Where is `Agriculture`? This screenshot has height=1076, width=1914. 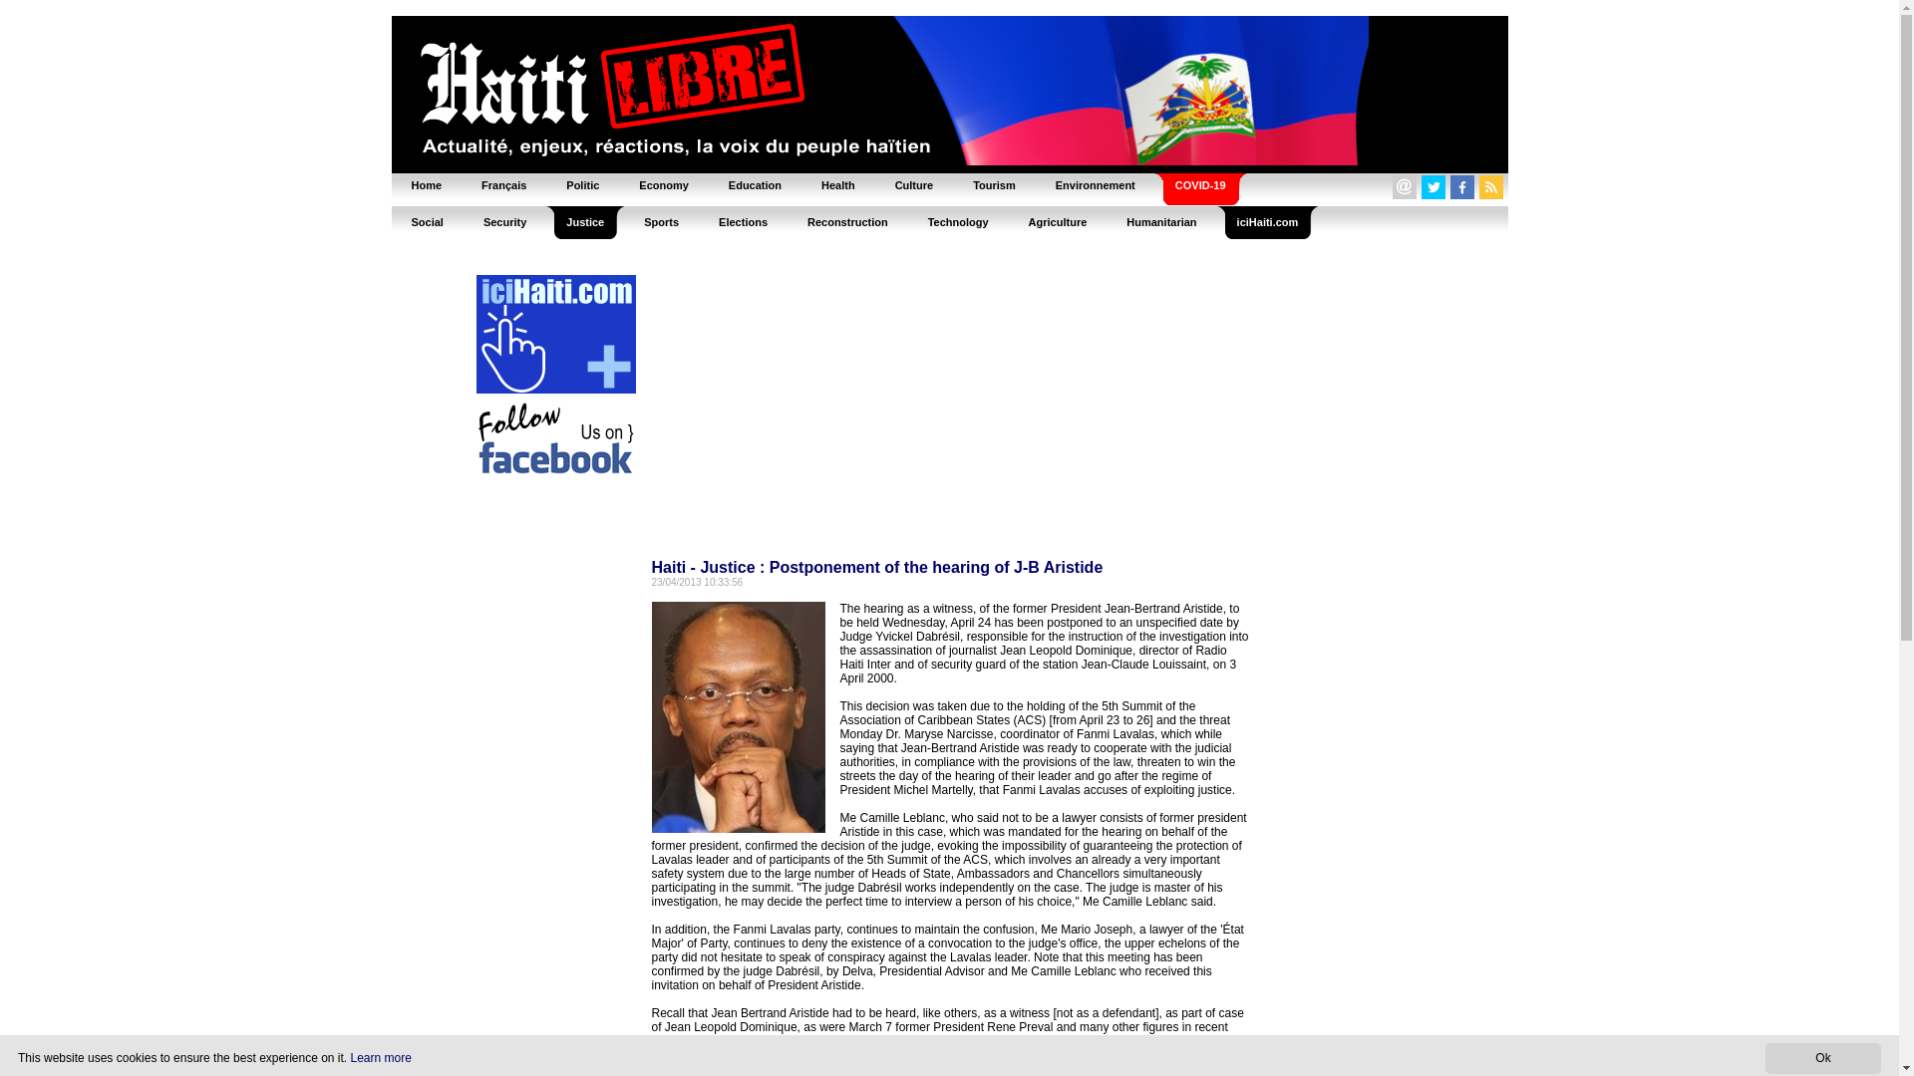 Agriculture is located at coordinates (1058, 221).